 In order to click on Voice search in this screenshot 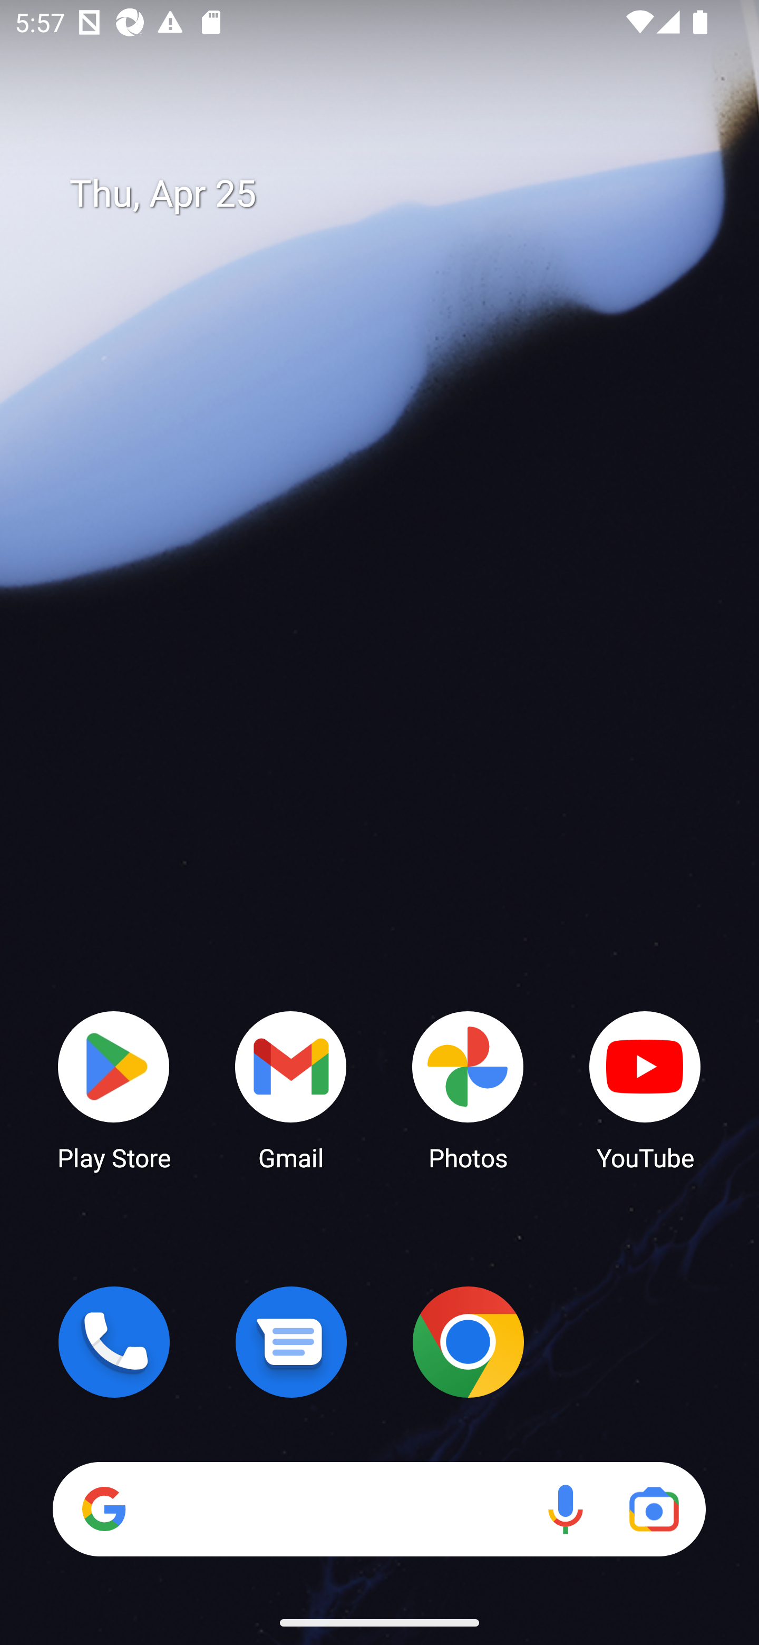, I will do `click(565, 1509)`.